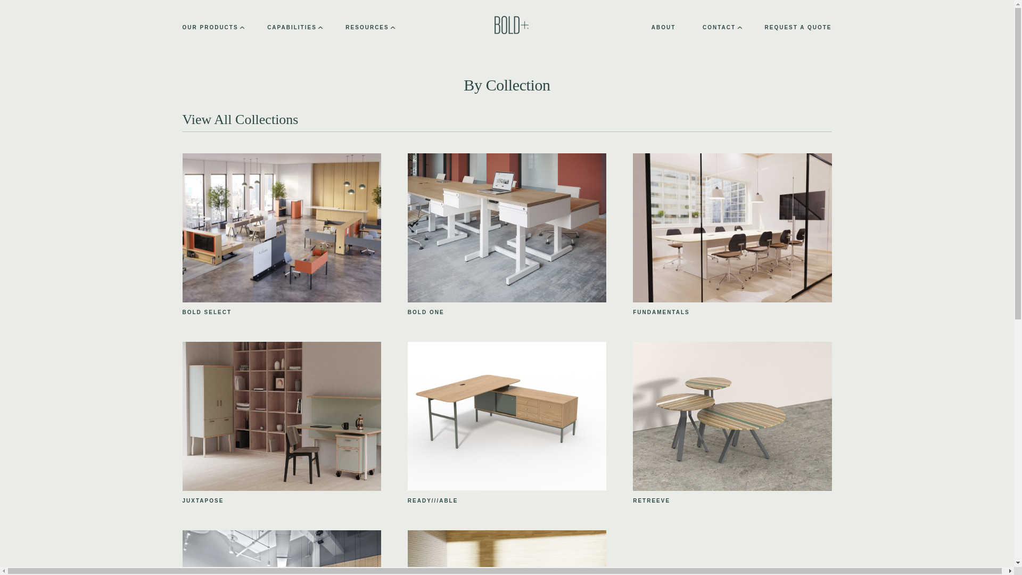 The height and width of the screenshot is (575, 1022). Describe the element at coordinates (369, 27) in the screenshot. I see `RESOURCES` at that location.